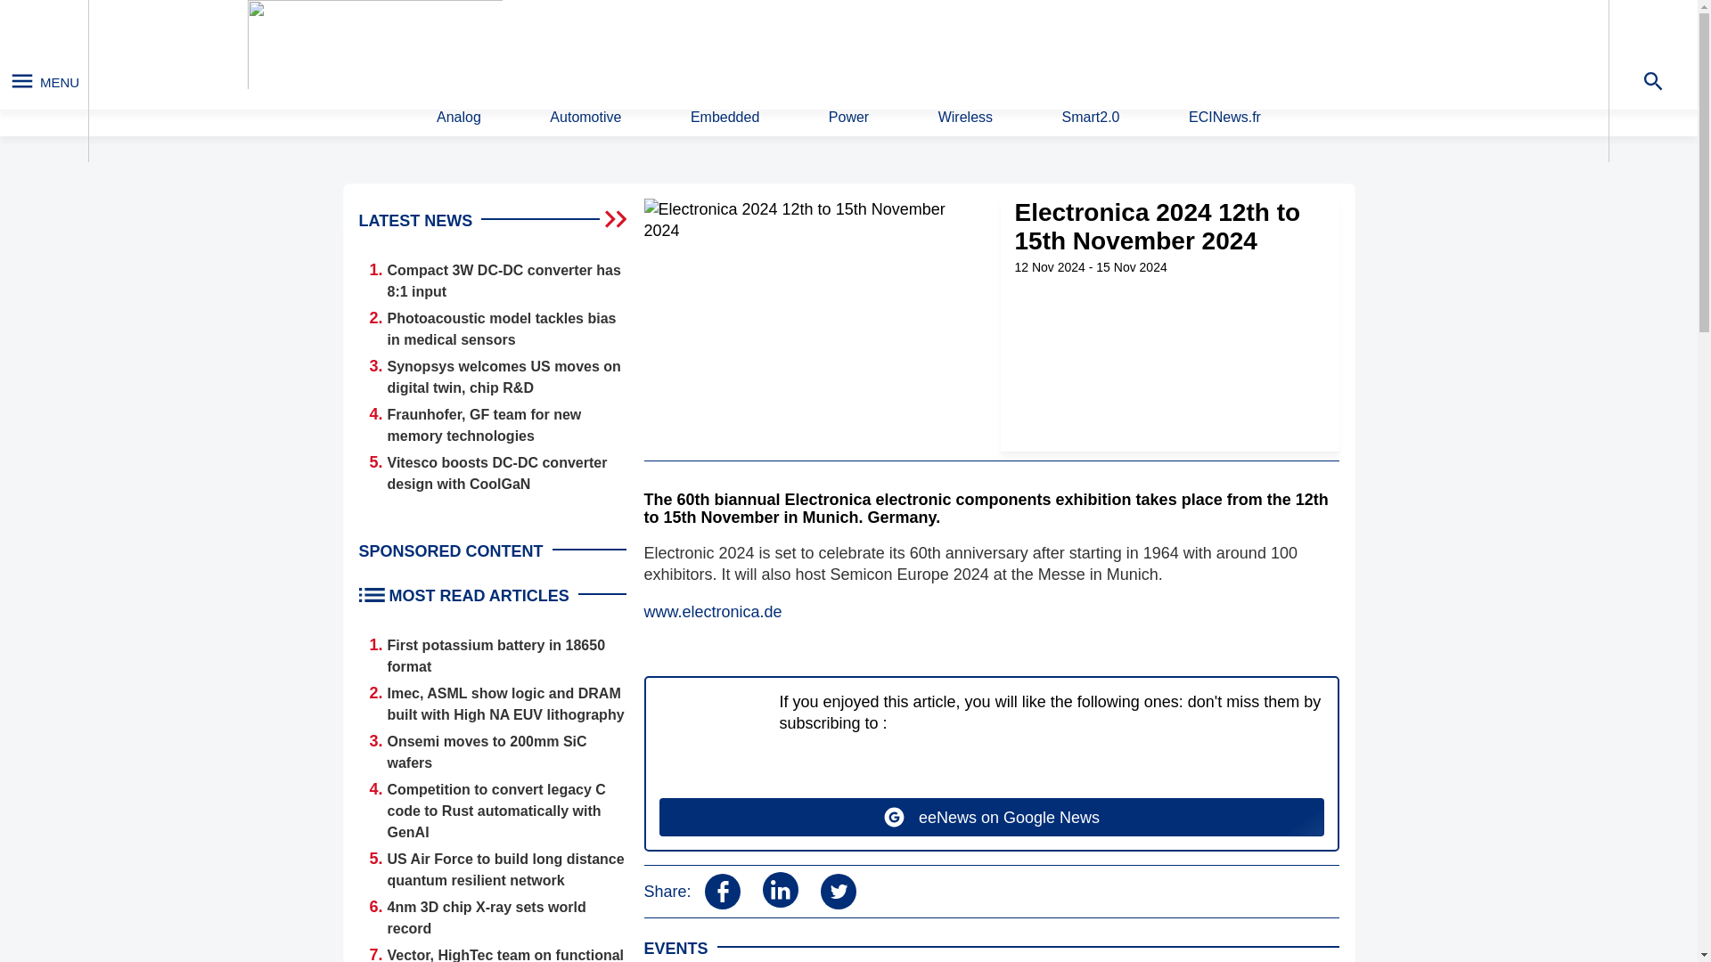 The image size is (1711, 962). Describe the element at coordinates (725, 118) in the screenshot. I see `Embedded` at that location.